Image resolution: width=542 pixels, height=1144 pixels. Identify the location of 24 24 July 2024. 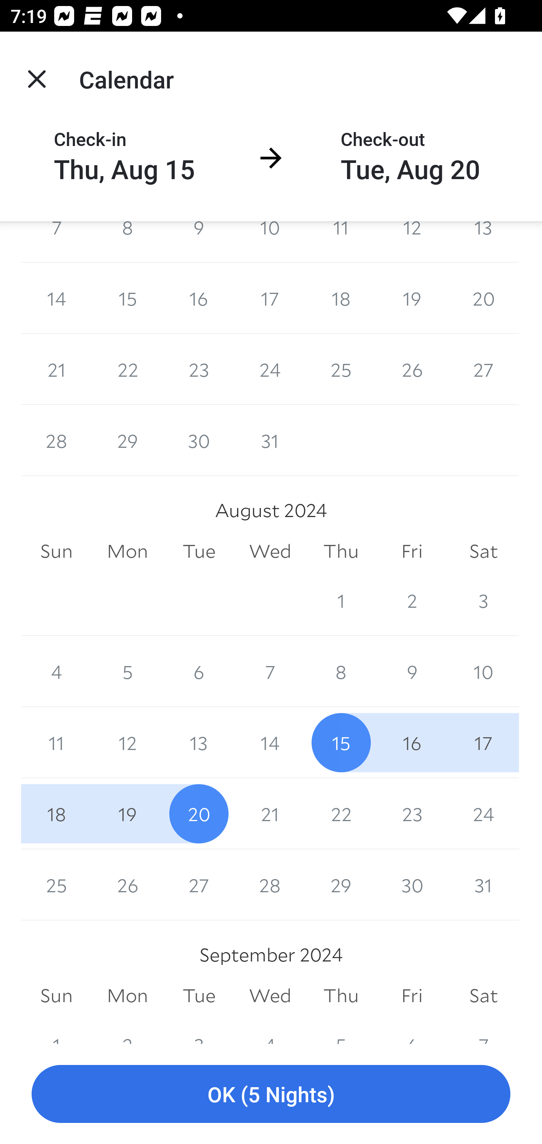
(270, 370).